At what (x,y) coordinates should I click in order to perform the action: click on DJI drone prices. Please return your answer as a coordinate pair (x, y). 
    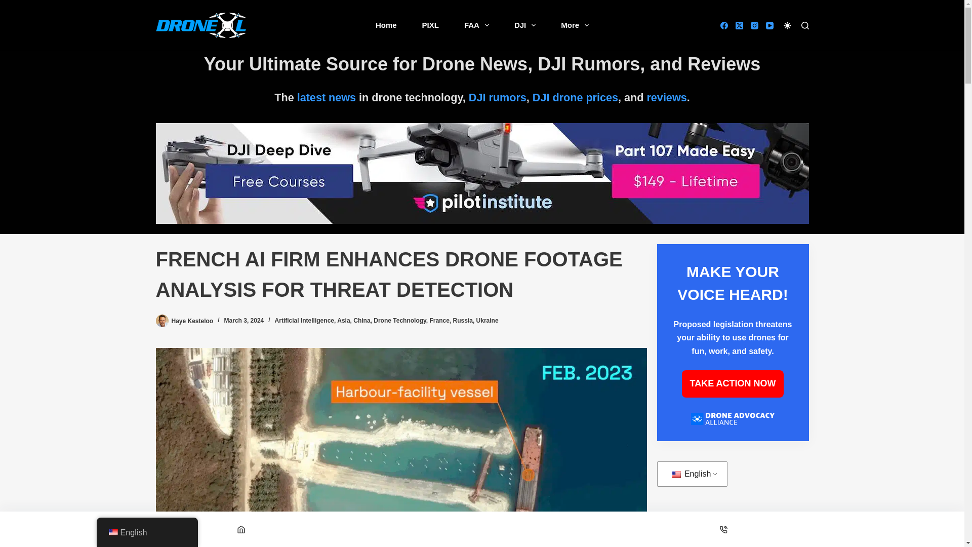
    Looking at the image, I should click on (575, 97).